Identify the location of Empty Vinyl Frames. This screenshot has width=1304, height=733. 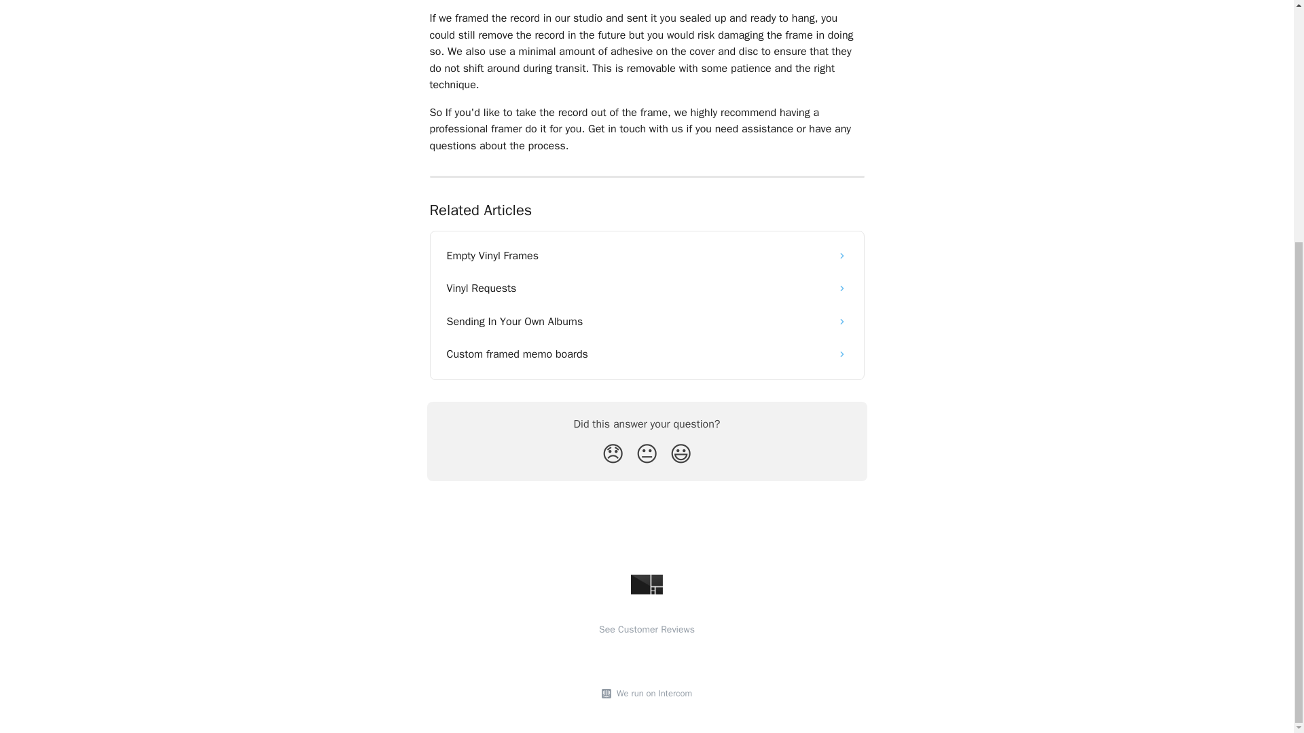
(647, 255).